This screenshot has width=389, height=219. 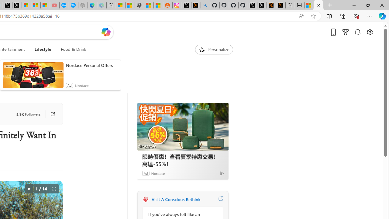 I want to click on Microsoft rewards, so click(x=346, y=32).